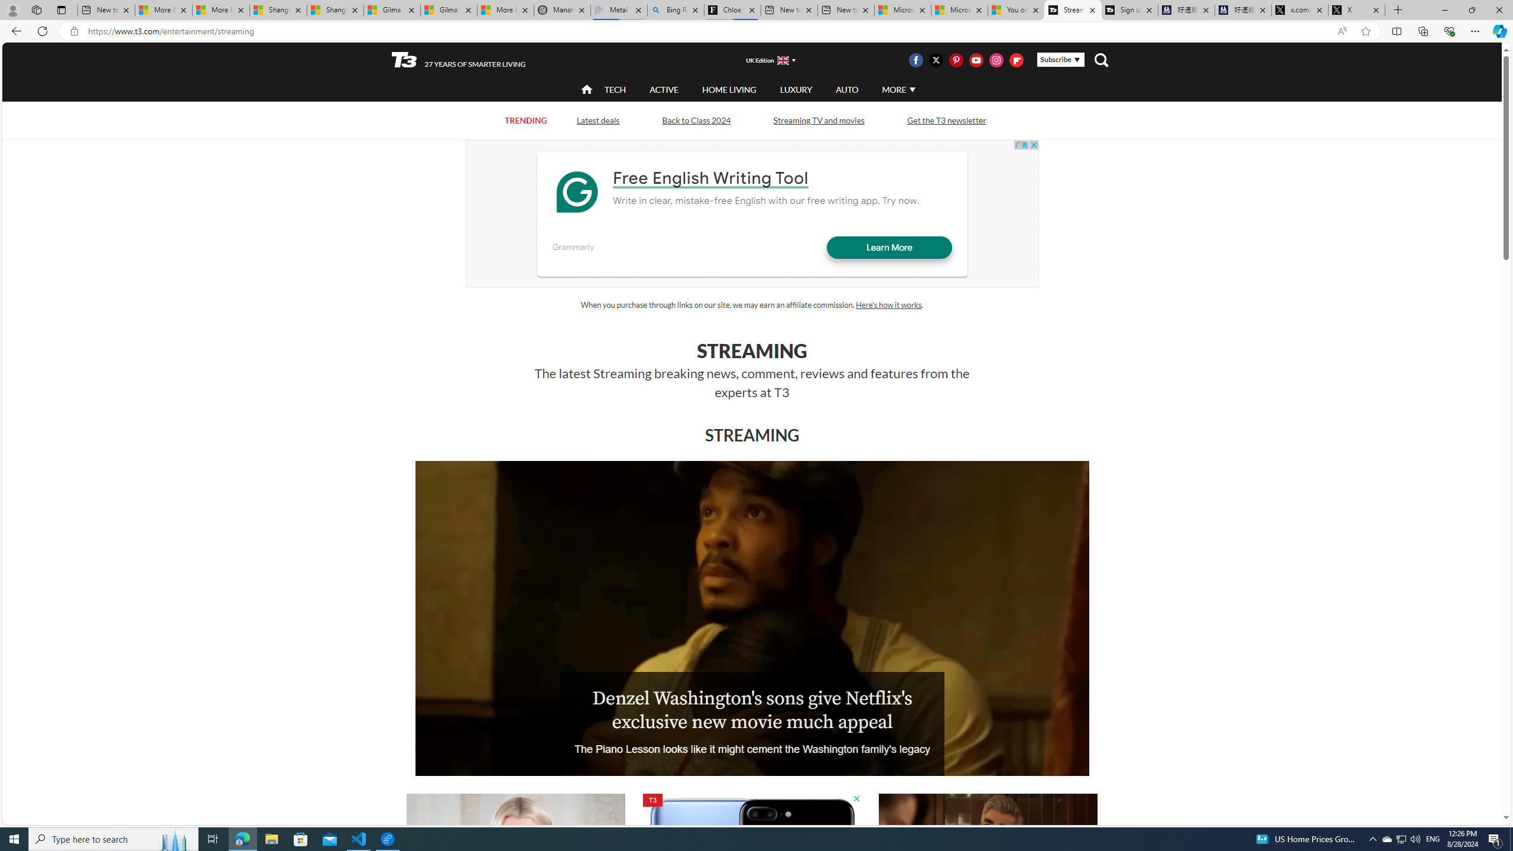  Describe the element at coordinates (515, 856) in the screenshot. I see `Anya Taylor Joy - How to Kill Your Family` at that location.